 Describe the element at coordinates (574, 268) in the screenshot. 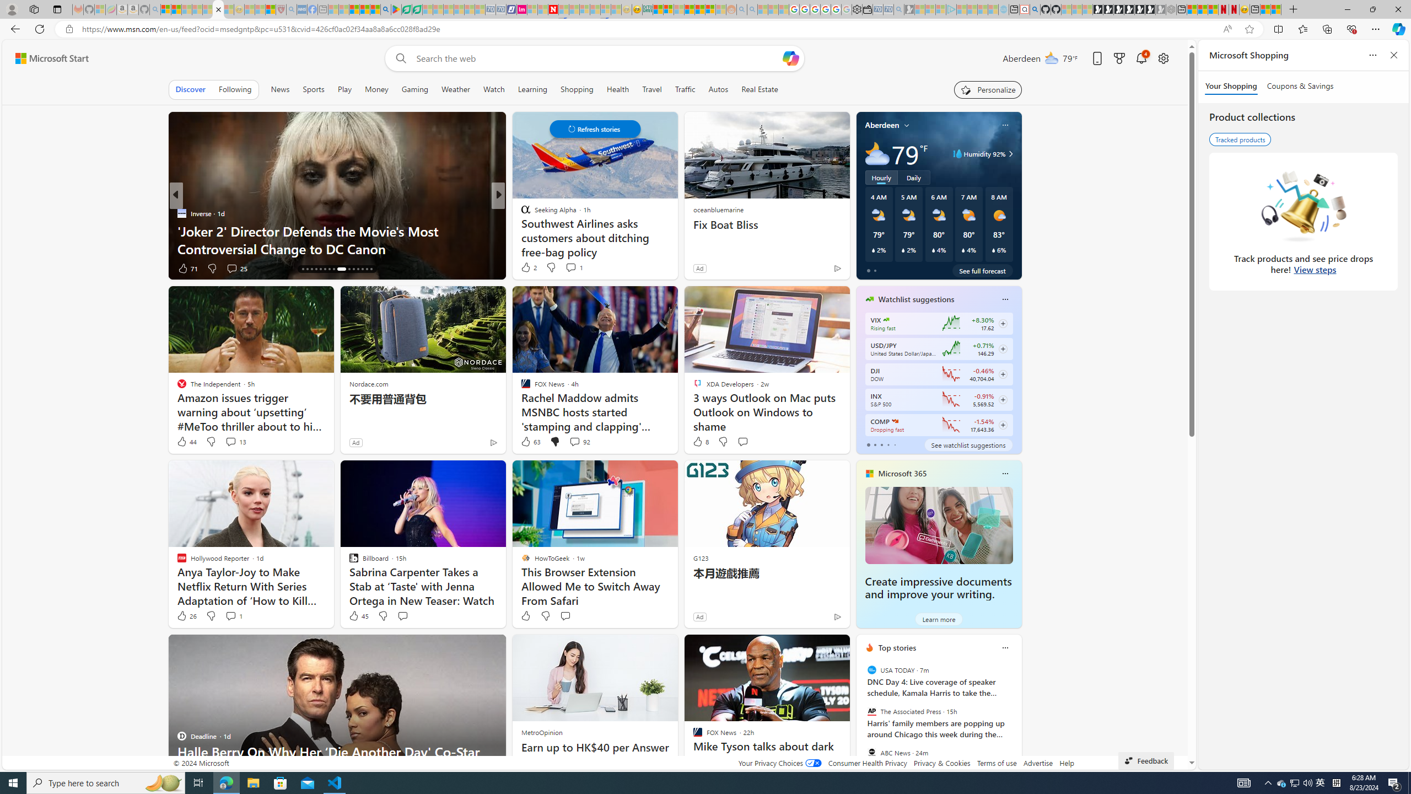

I see `View comments 3 Comment` at that location.